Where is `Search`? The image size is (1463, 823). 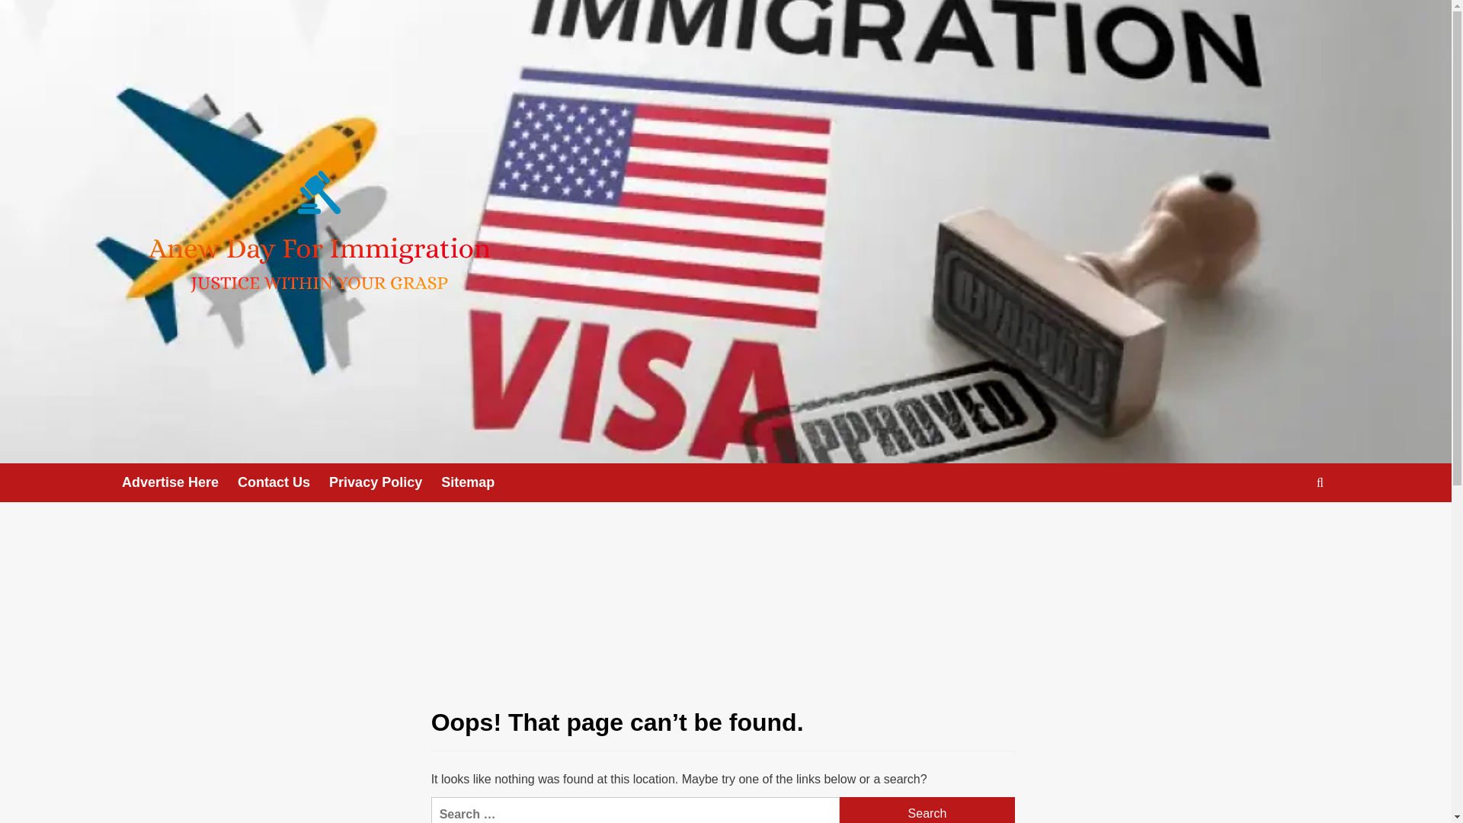 Search is located at coordinates (1320, 482).